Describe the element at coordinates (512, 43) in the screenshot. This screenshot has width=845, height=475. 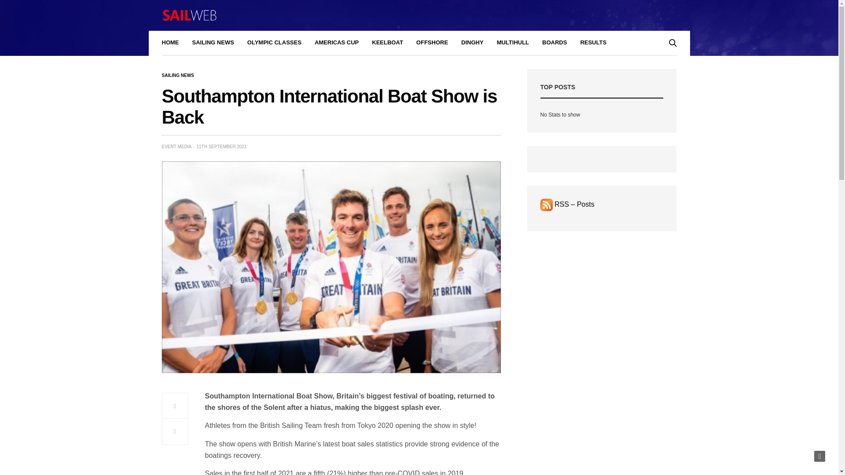
I see `MULTIHULL` at that location.